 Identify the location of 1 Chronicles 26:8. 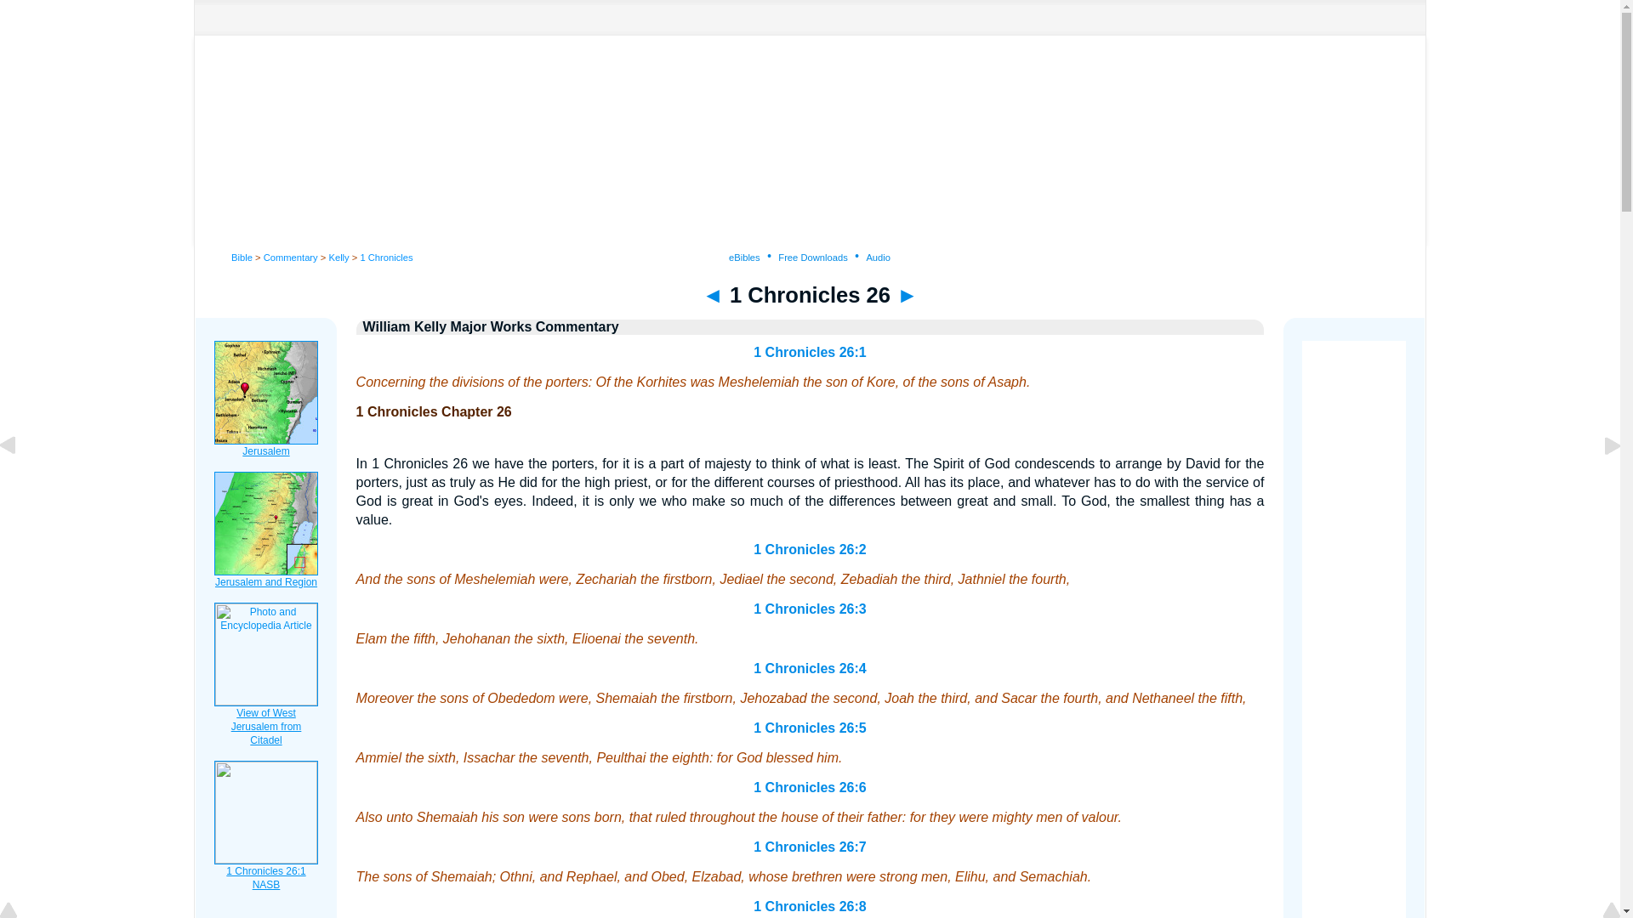
(810, 906).